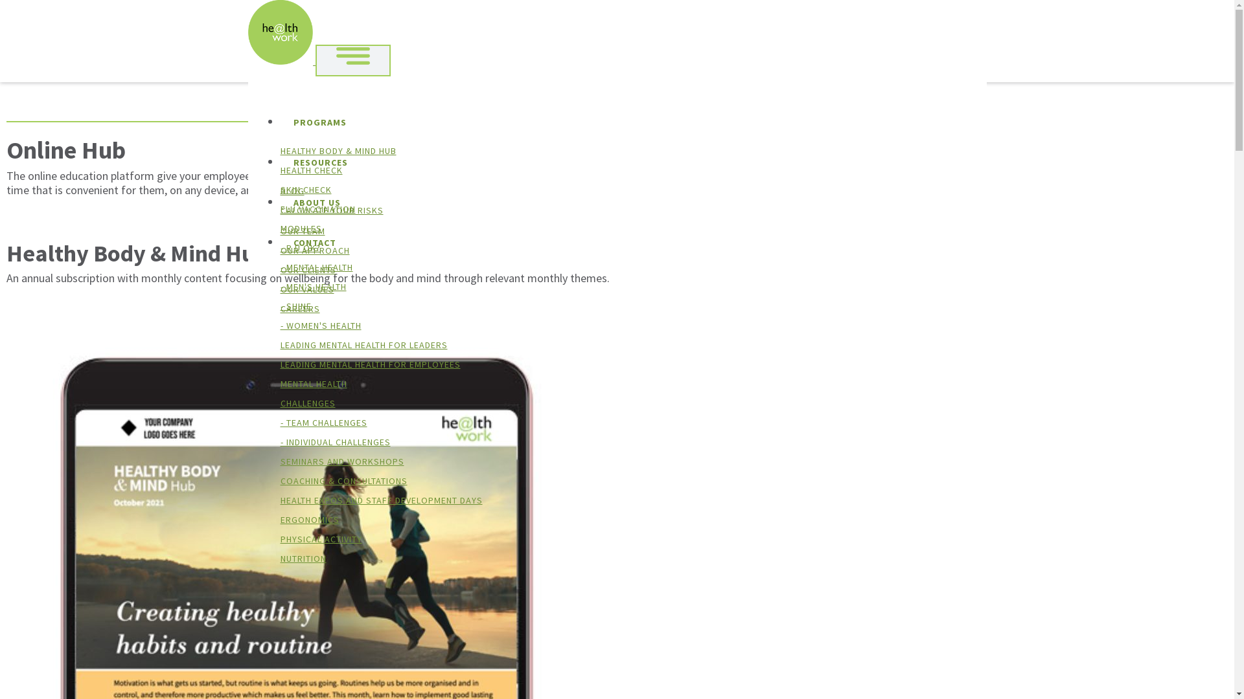 Image resolution: width=1244 pixels, height=699 pixels. I want to click on - MEN'S HEALTH, so click(313, 287).